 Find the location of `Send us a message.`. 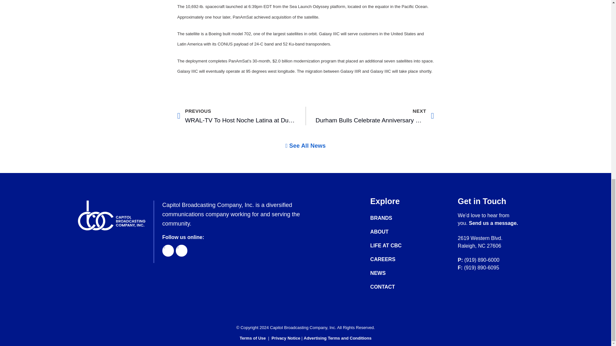

Send us a message. is located at coordinates (305, 146).